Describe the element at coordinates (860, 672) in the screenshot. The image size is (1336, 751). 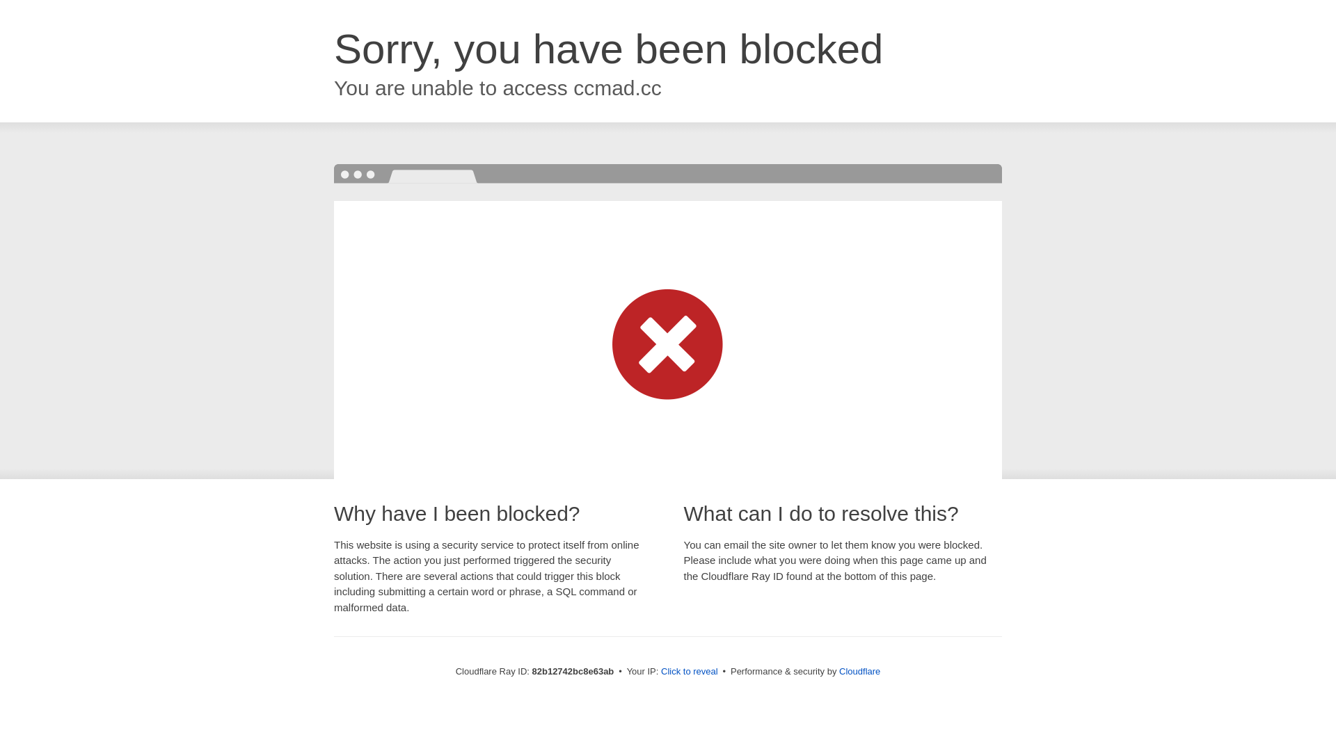
I see `Cloudflare` at that location.